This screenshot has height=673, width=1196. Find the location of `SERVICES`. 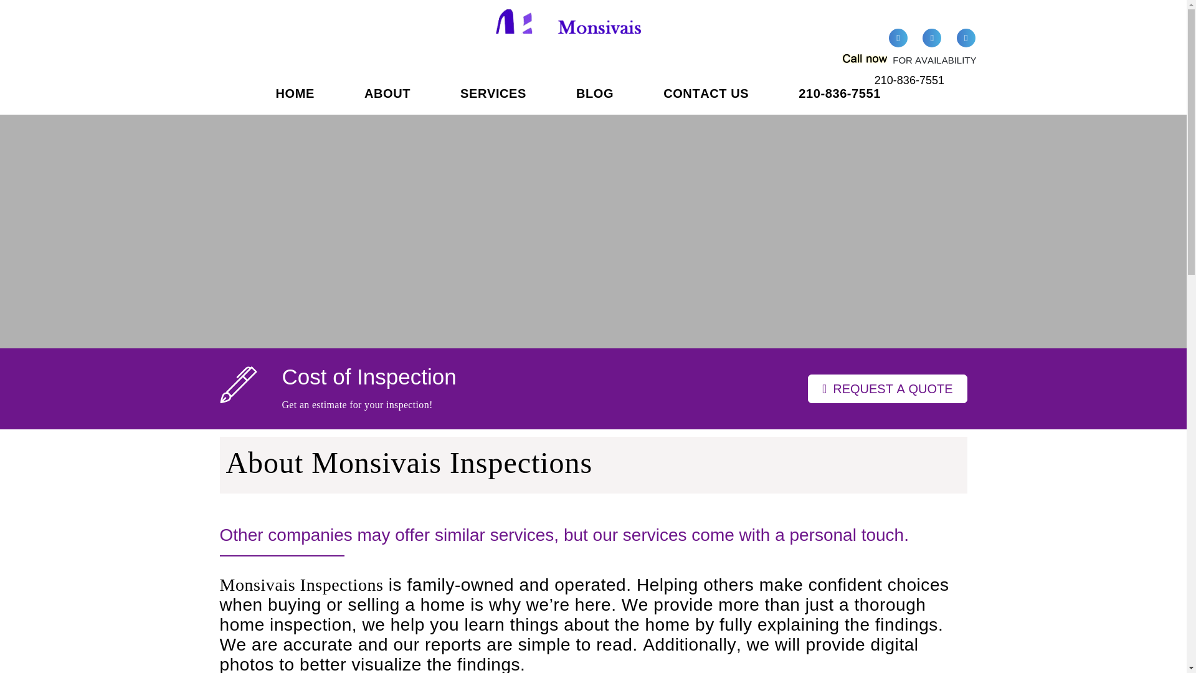

SERVICES is located at coordinates (493, 100).